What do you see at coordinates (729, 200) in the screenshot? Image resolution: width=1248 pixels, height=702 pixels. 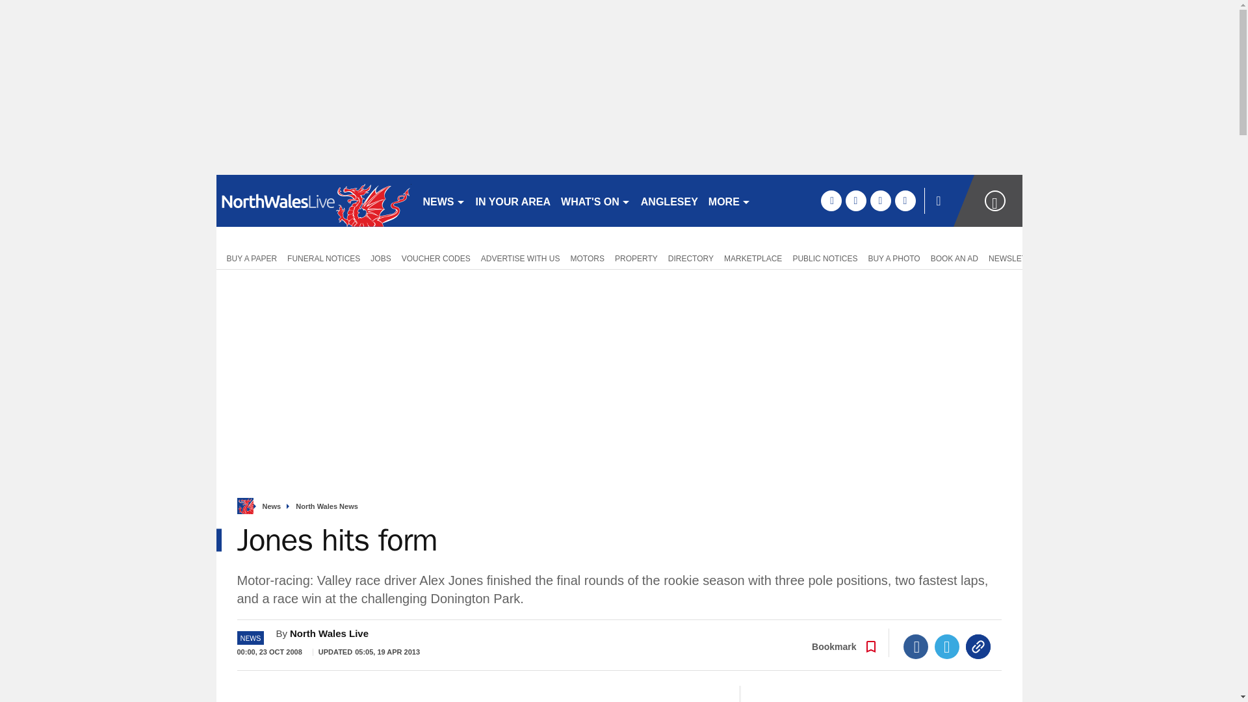 I see `MORE` at bounding box center [729, 200].